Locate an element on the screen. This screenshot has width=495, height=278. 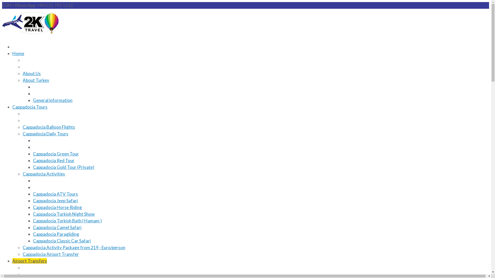
About Us is located at coordinates (32, 74).